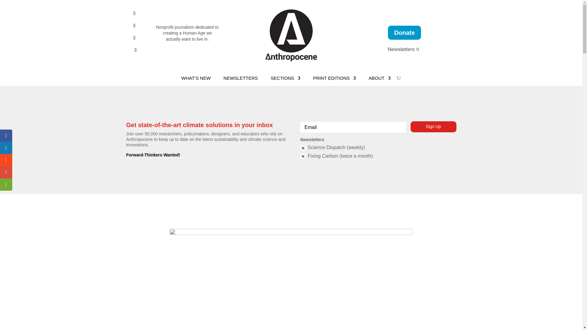 The height and width of the screenshot is (330, 587). What do you see at coordinates (241, 79) in the screenshot?
I see `NEWSLETTERS` at bounding box center [241, 79].